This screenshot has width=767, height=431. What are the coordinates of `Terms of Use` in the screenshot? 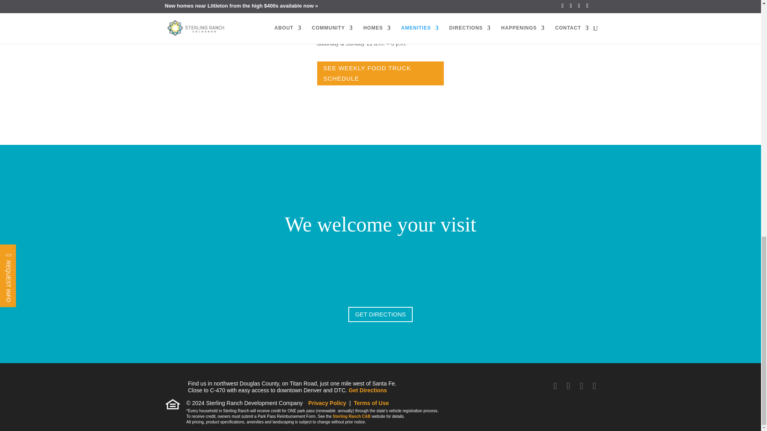 It's located at (371, 403).